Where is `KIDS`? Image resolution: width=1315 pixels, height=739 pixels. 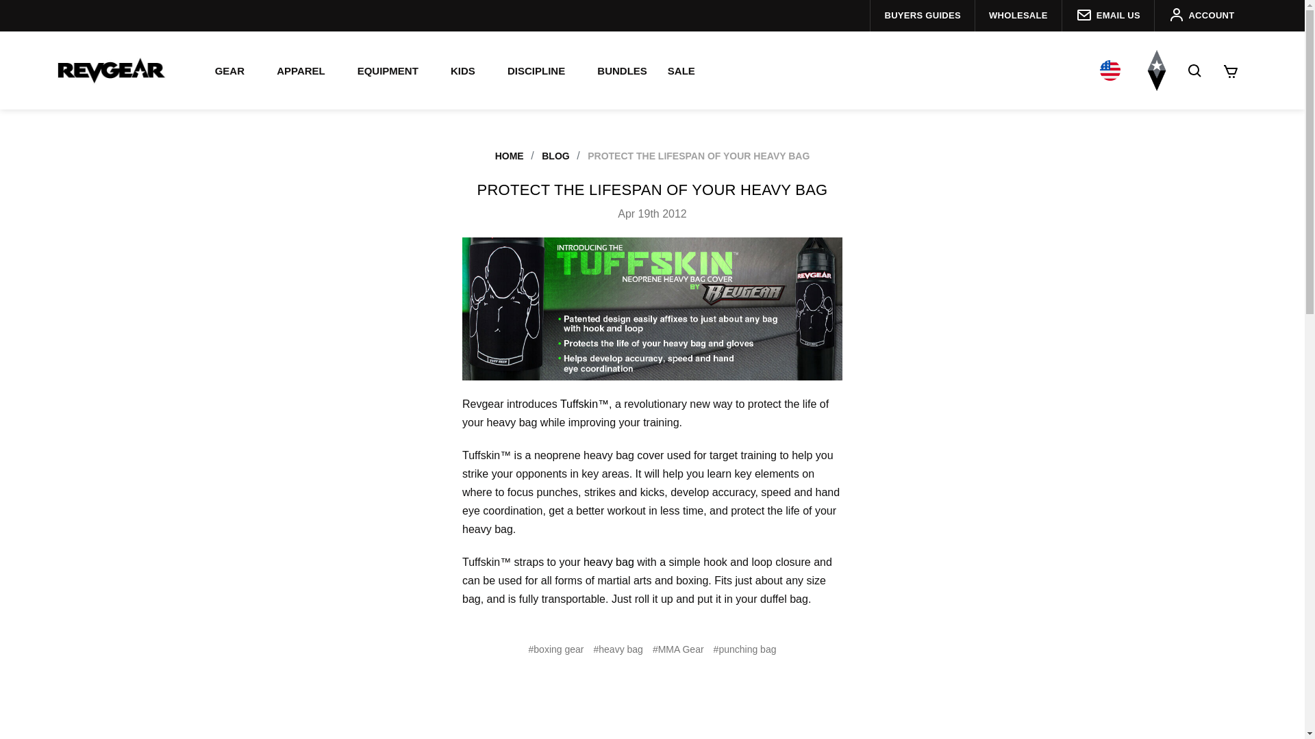 KIDS is located at coordinates (468, 70).